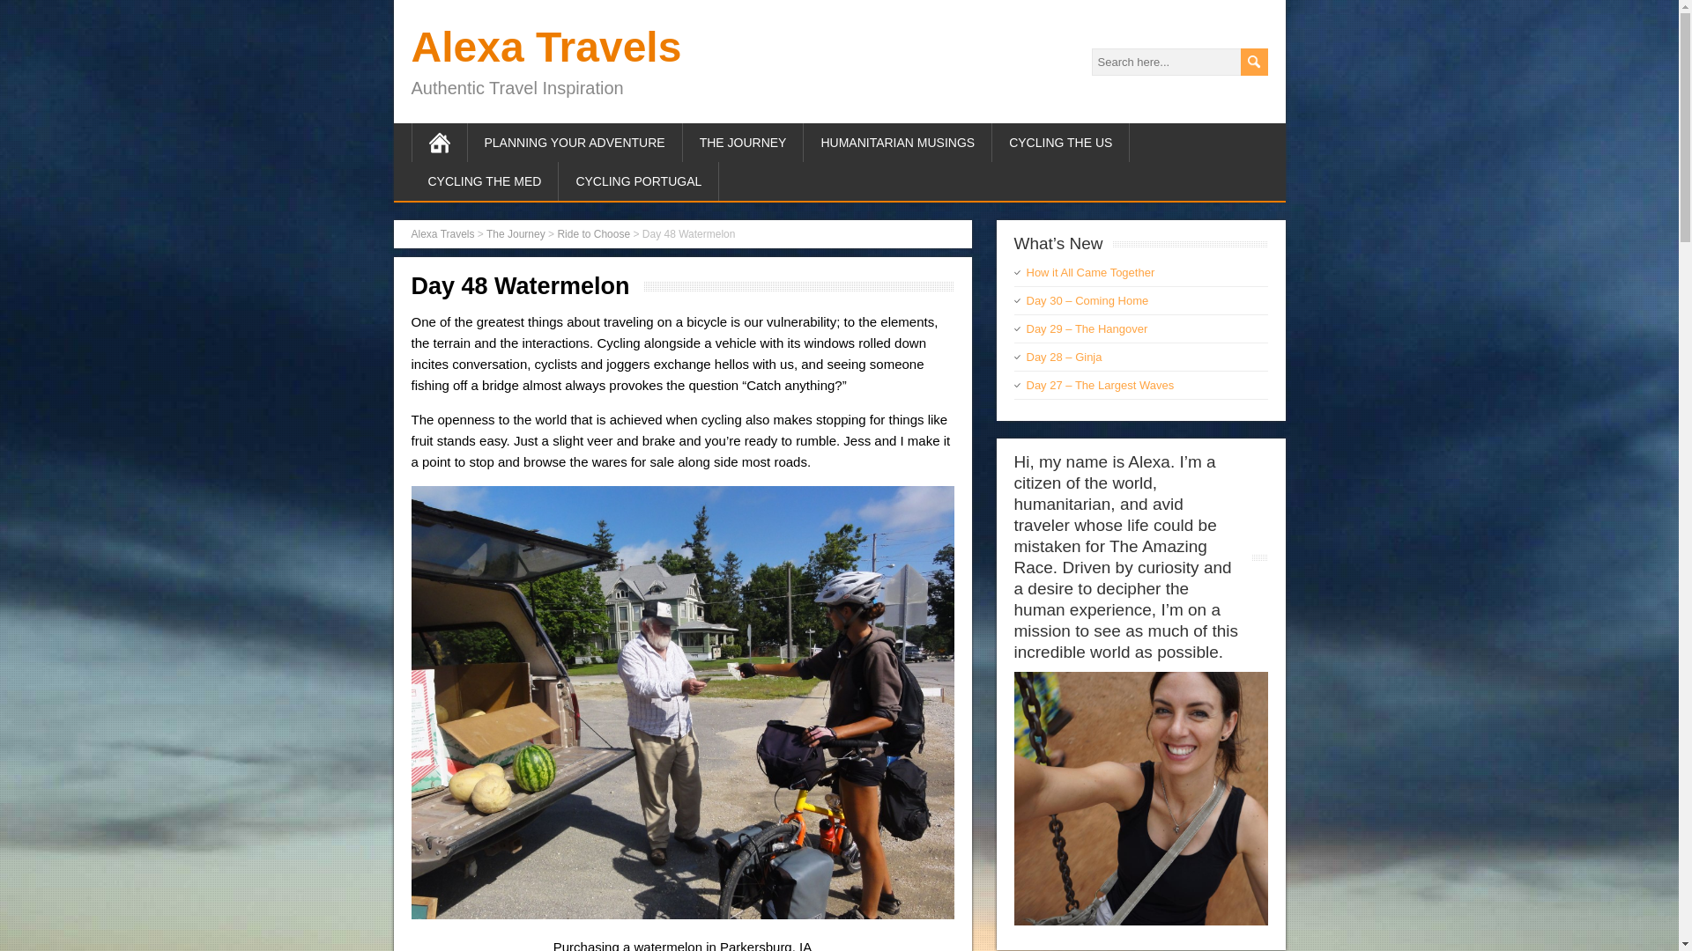 The width and height of the screenshot is (1692, 951). What do you see at coordinates (442, 234) in the screenshot?
I see `Alexa Travels` at bounding box center [442, 234].